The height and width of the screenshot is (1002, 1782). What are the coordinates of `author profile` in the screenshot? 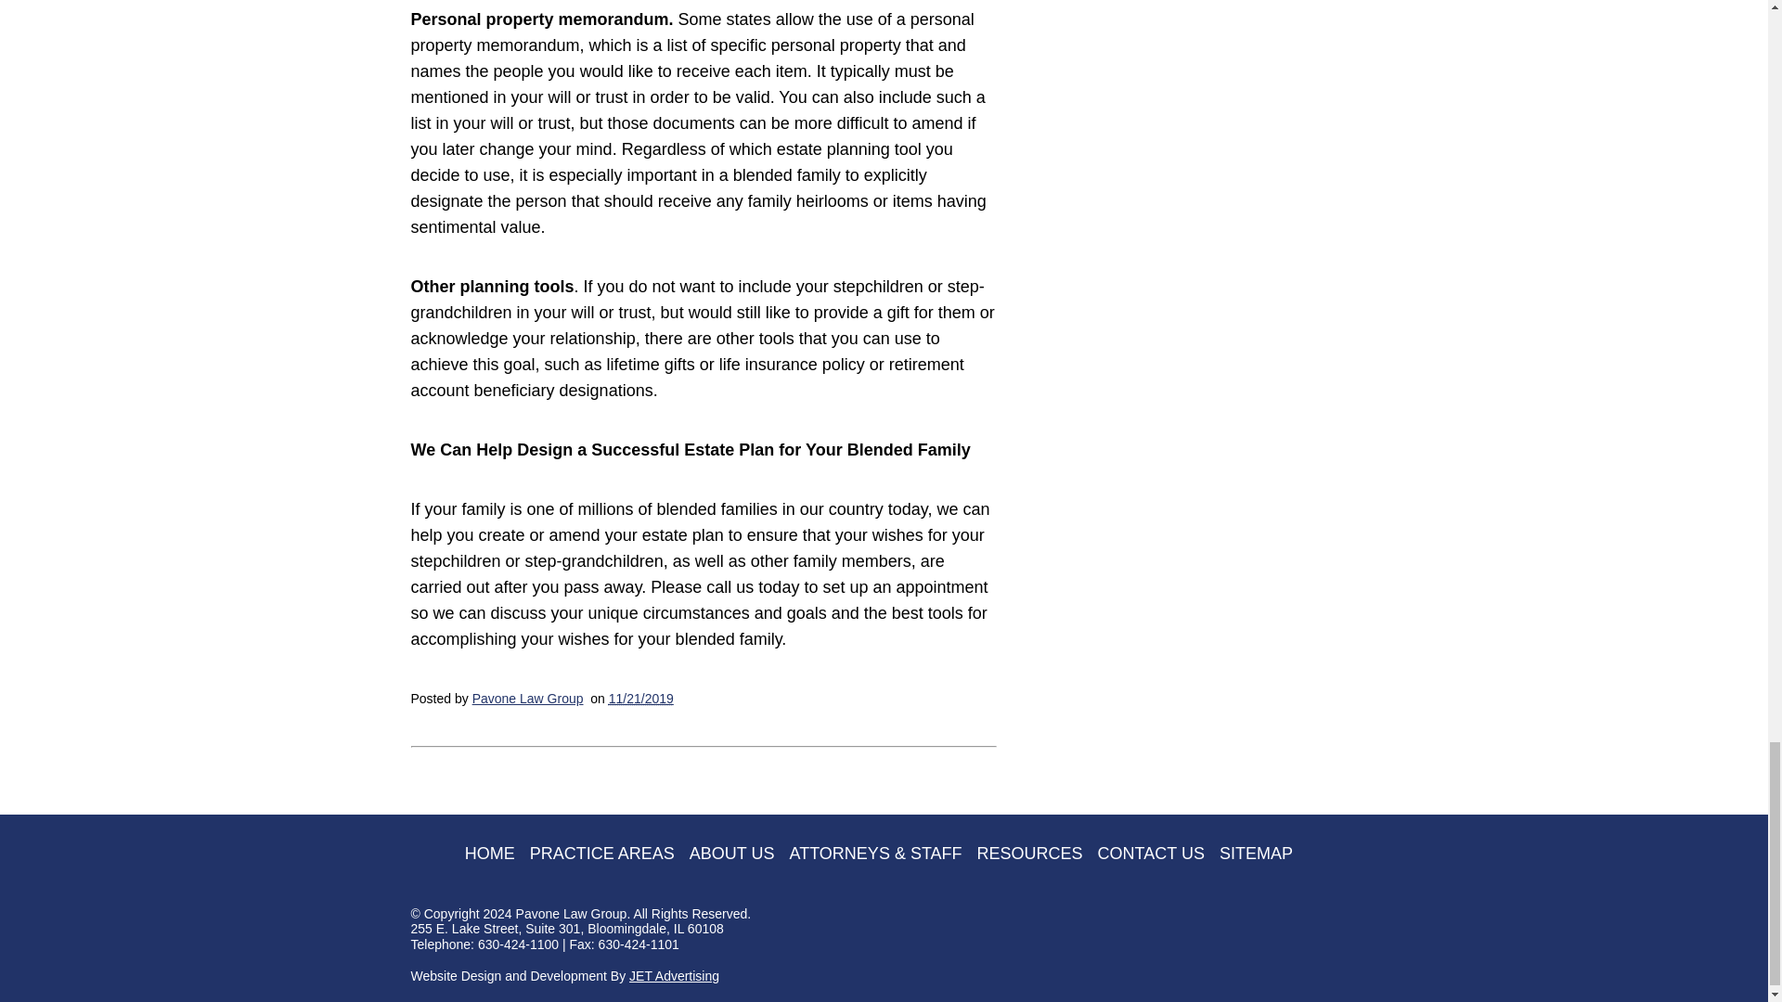 It's located at (527, 699).